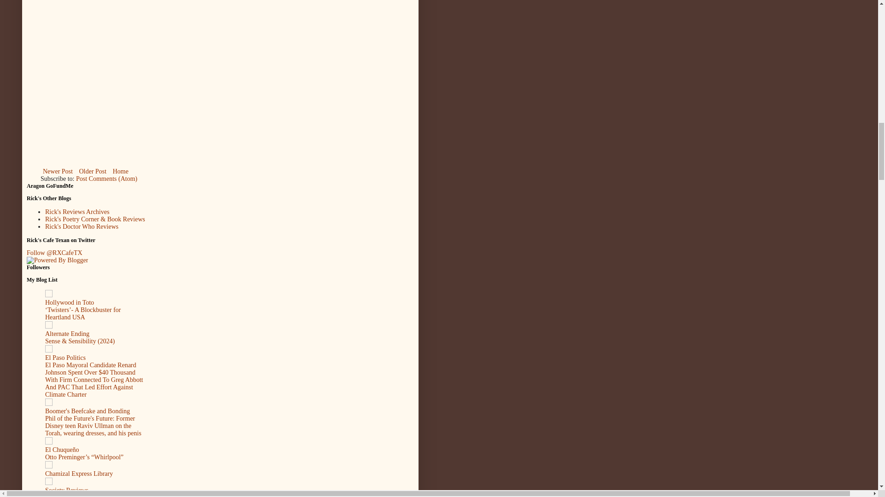  I want to click on Rick's Reviews Archives, so click(77, 212).